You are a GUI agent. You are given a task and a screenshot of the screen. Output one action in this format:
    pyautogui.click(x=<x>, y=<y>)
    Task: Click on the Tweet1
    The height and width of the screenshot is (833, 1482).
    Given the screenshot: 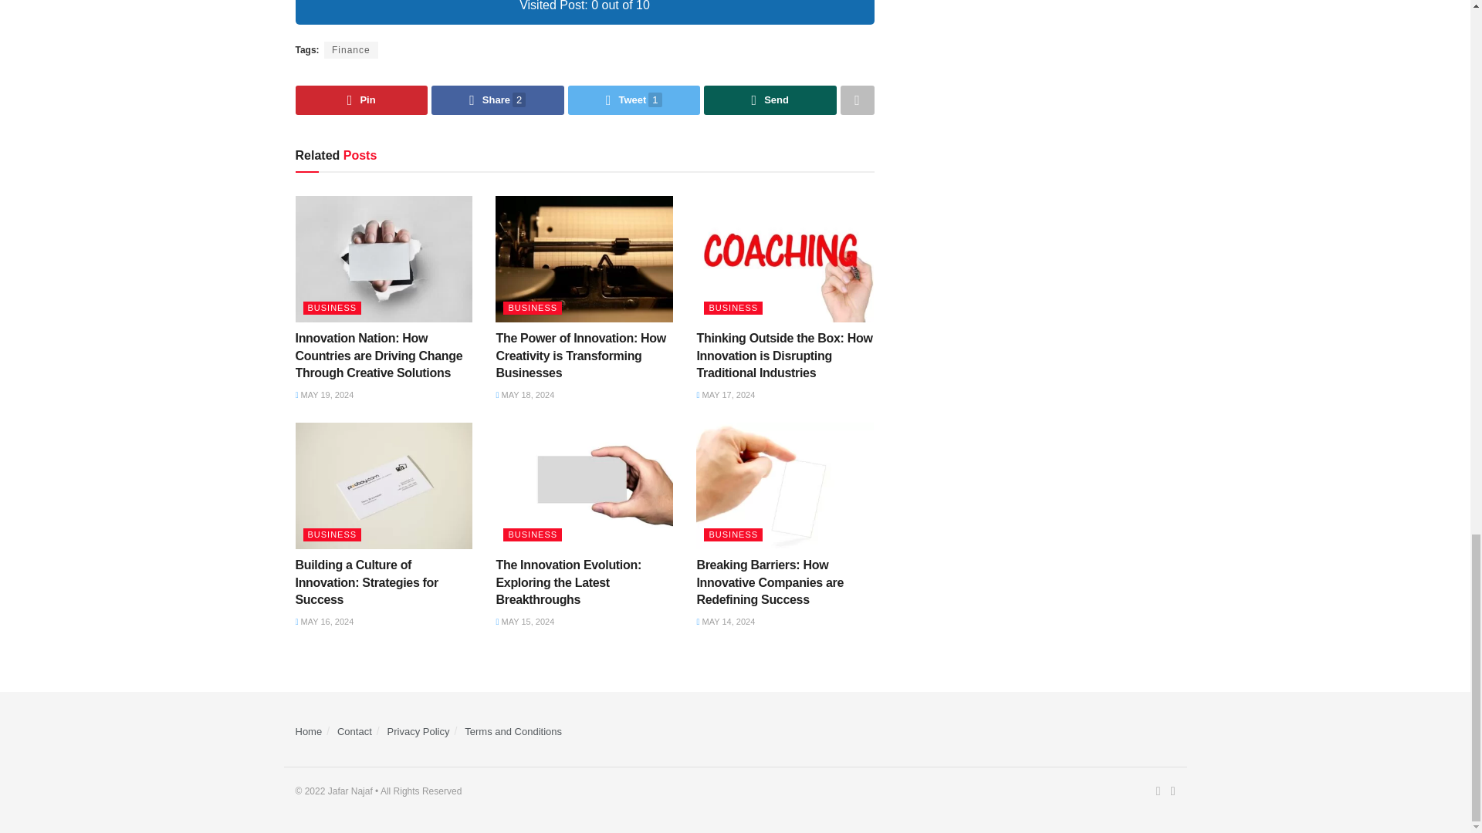 What is the action you would take?
    pyautogui.click(x=634, y=100)
    